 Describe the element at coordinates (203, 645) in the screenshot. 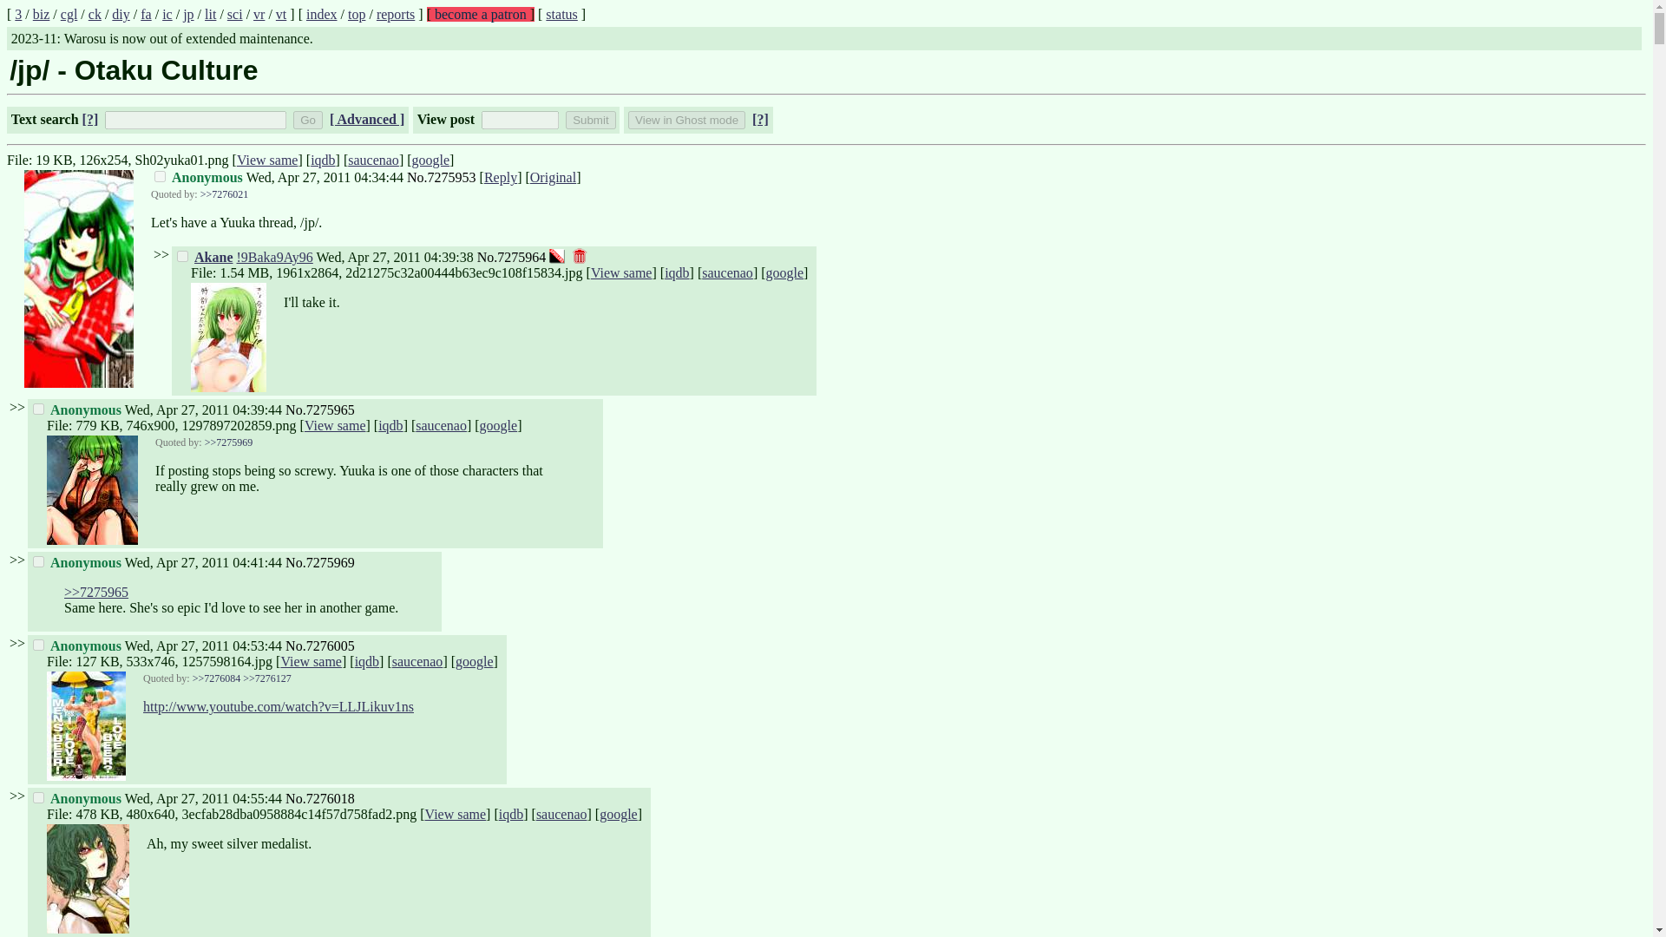

I see `1303851224000` at that location.